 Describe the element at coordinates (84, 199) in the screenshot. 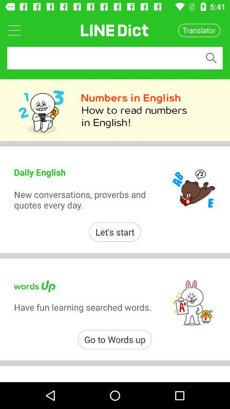

I see `flip until the new conversations proverbs icon` at that location.